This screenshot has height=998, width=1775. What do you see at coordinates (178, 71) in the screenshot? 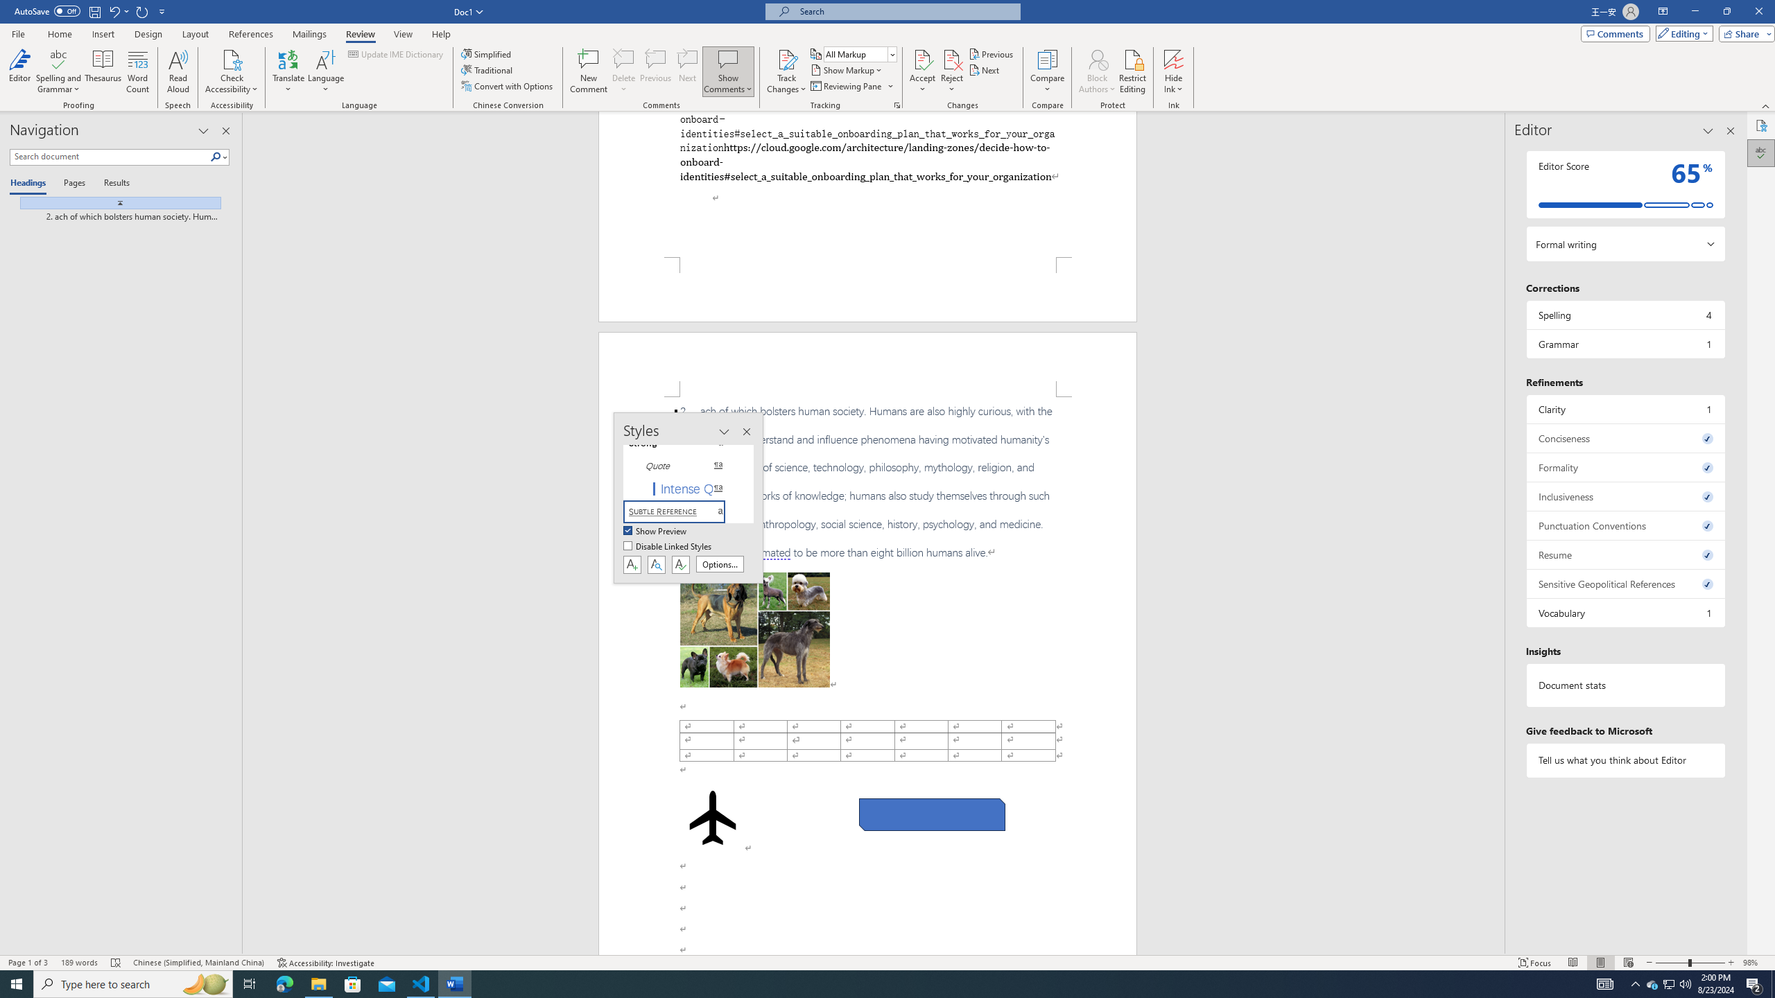
I see `Read Aloud` at bounding box center [178, 71].